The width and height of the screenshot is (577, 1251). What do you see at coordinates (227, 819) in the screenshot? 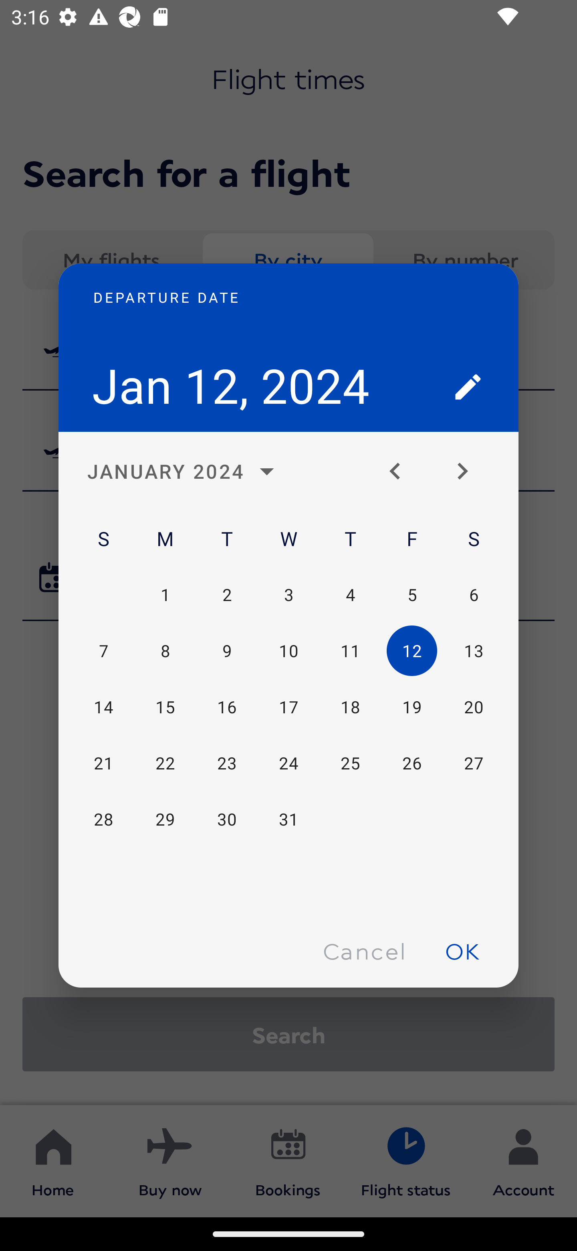
I see `30 Tue, Jan 30` at bounding box center [227, 819].